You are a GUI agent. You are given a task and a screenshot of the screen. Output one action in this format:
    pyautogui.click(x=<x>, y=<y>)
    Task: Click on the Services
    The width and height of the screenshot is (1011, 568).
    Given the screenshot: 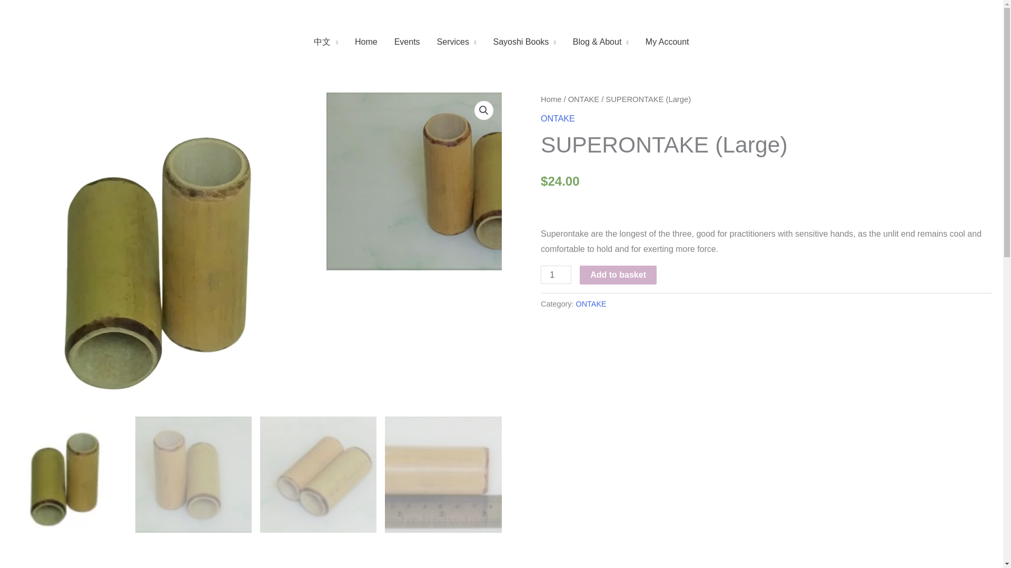 What is the action you would take?
    pyautogui.click(x=457, y=42)
    